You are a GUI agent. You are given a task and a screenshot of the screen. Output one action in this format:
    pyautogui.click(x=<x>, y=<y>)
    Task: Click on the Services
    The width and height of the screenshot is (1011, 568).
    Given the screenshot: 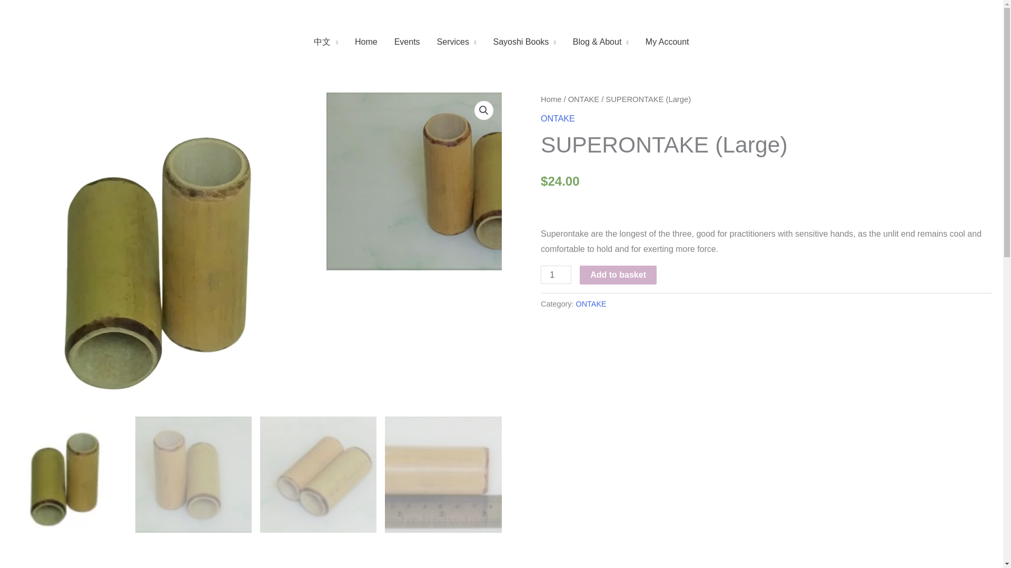 What is the action you would take?
    pyautogui.click(x=457, y=42)
    